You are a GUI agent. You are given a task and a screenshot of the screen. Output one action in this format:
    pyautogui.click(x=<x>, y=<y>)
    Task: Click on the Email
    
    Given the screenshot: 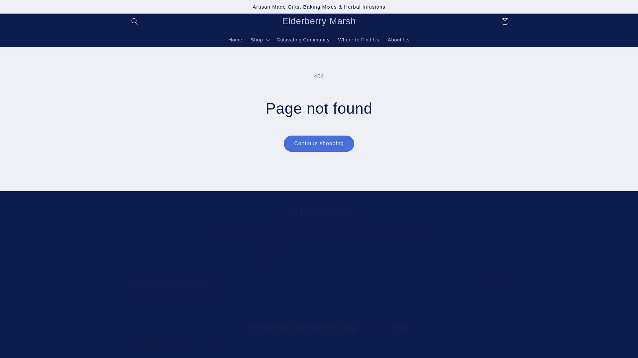 What is the action you would take?
    pyautogui.click(x=319, y=253)
    